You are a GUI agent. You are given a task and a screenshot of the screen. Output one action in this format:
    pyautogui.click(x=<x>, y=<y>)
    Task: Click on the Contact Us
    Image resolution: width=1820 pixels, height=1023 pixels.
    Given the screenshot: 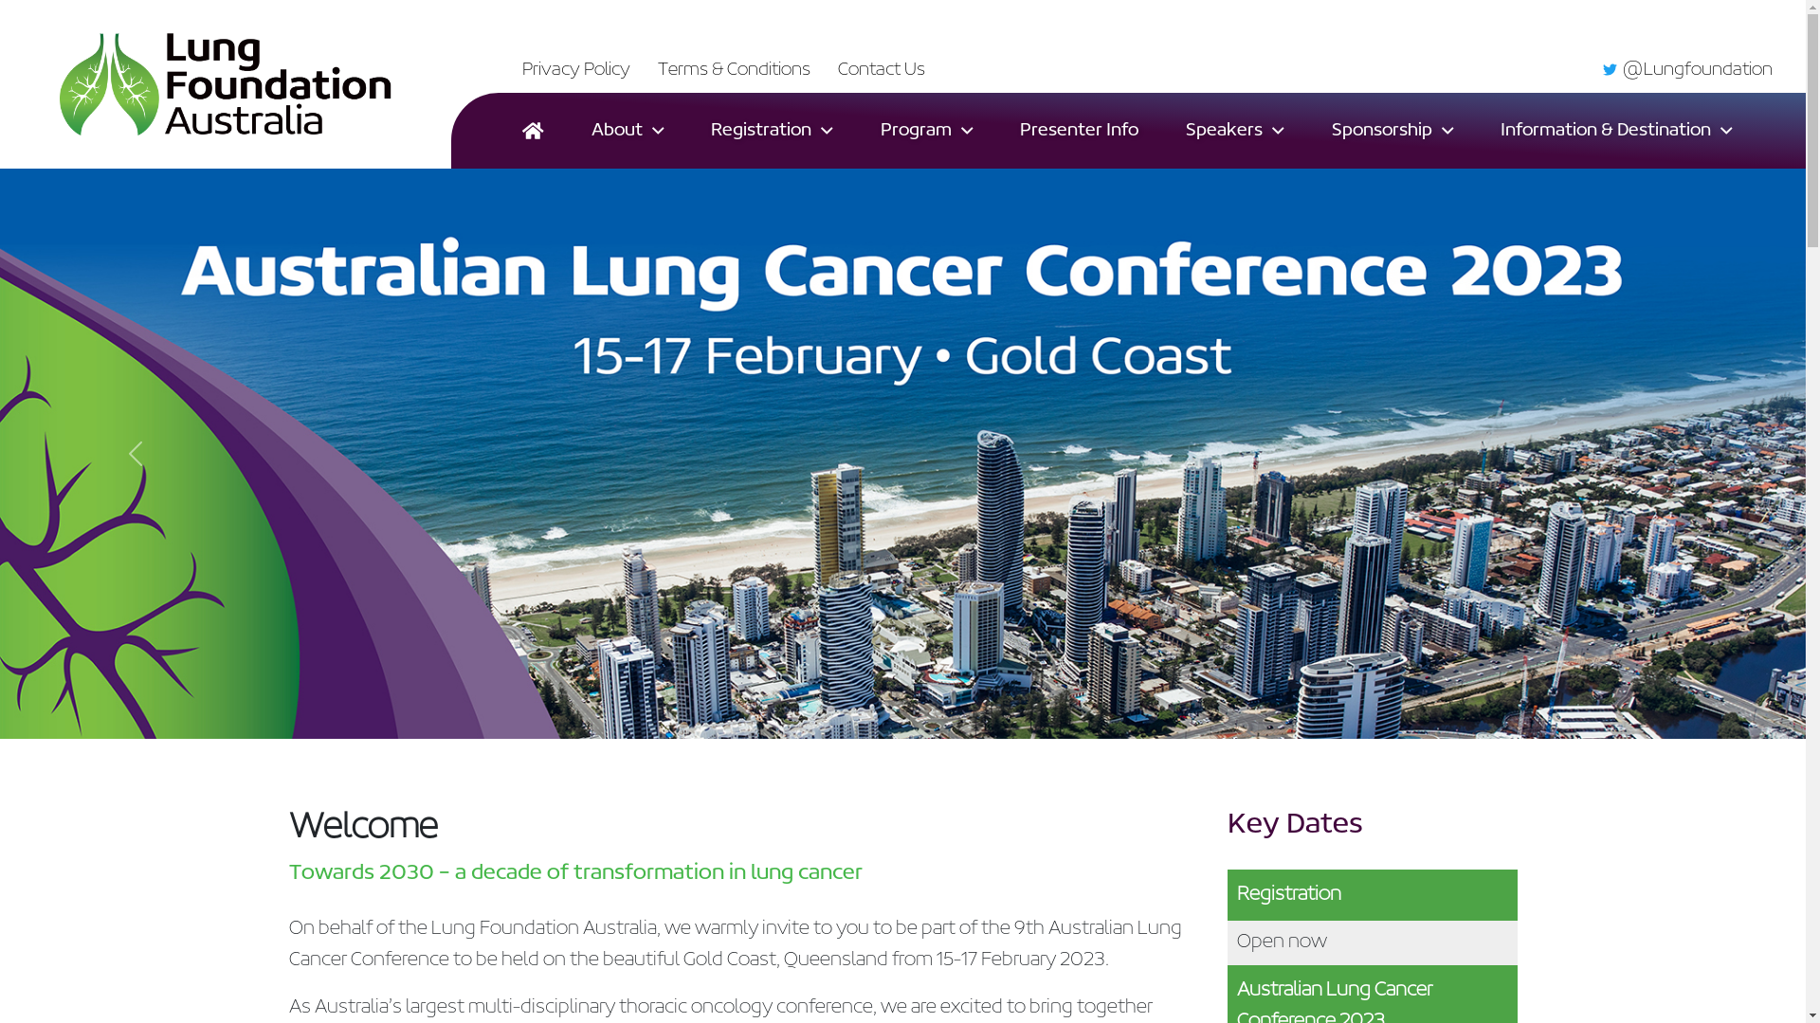 What is the action you would take?
    pyautogui.click(x=882, y=70)
    